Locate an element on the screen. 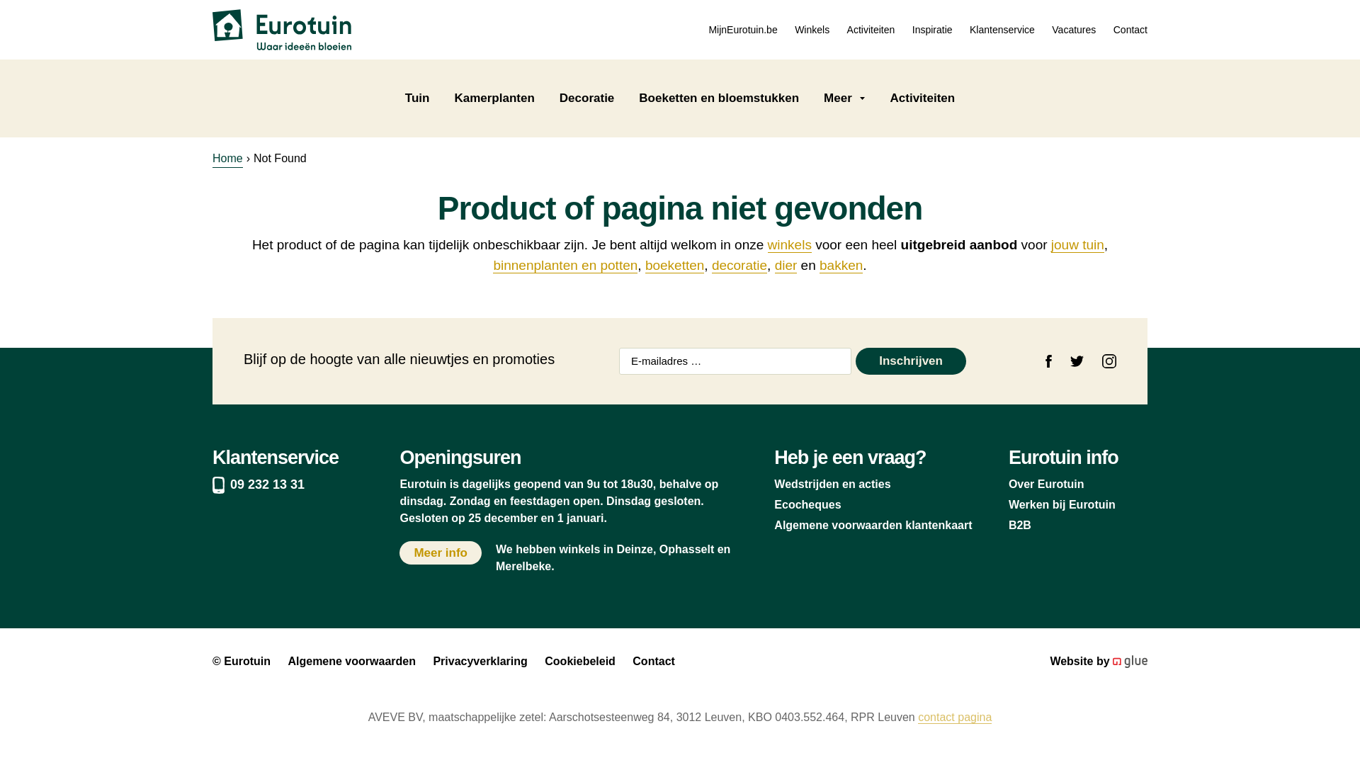 The image size is (1360, 765). Winkels is located at coordinates (812, 29).